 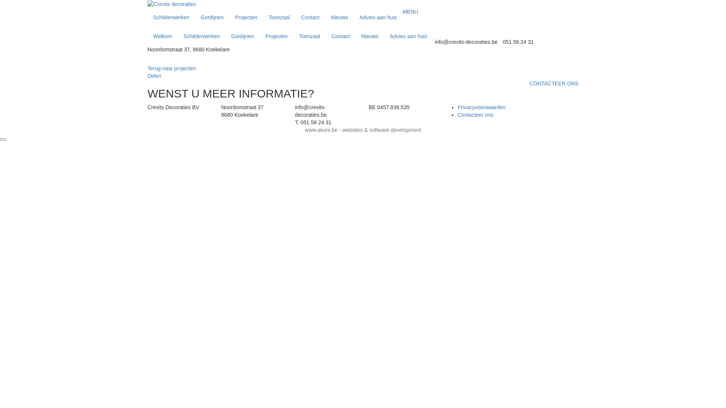 What do you see at coordinates (171, 17) in the screenshot?
I see `Schilderwerken` at bounding box center [171, 17].